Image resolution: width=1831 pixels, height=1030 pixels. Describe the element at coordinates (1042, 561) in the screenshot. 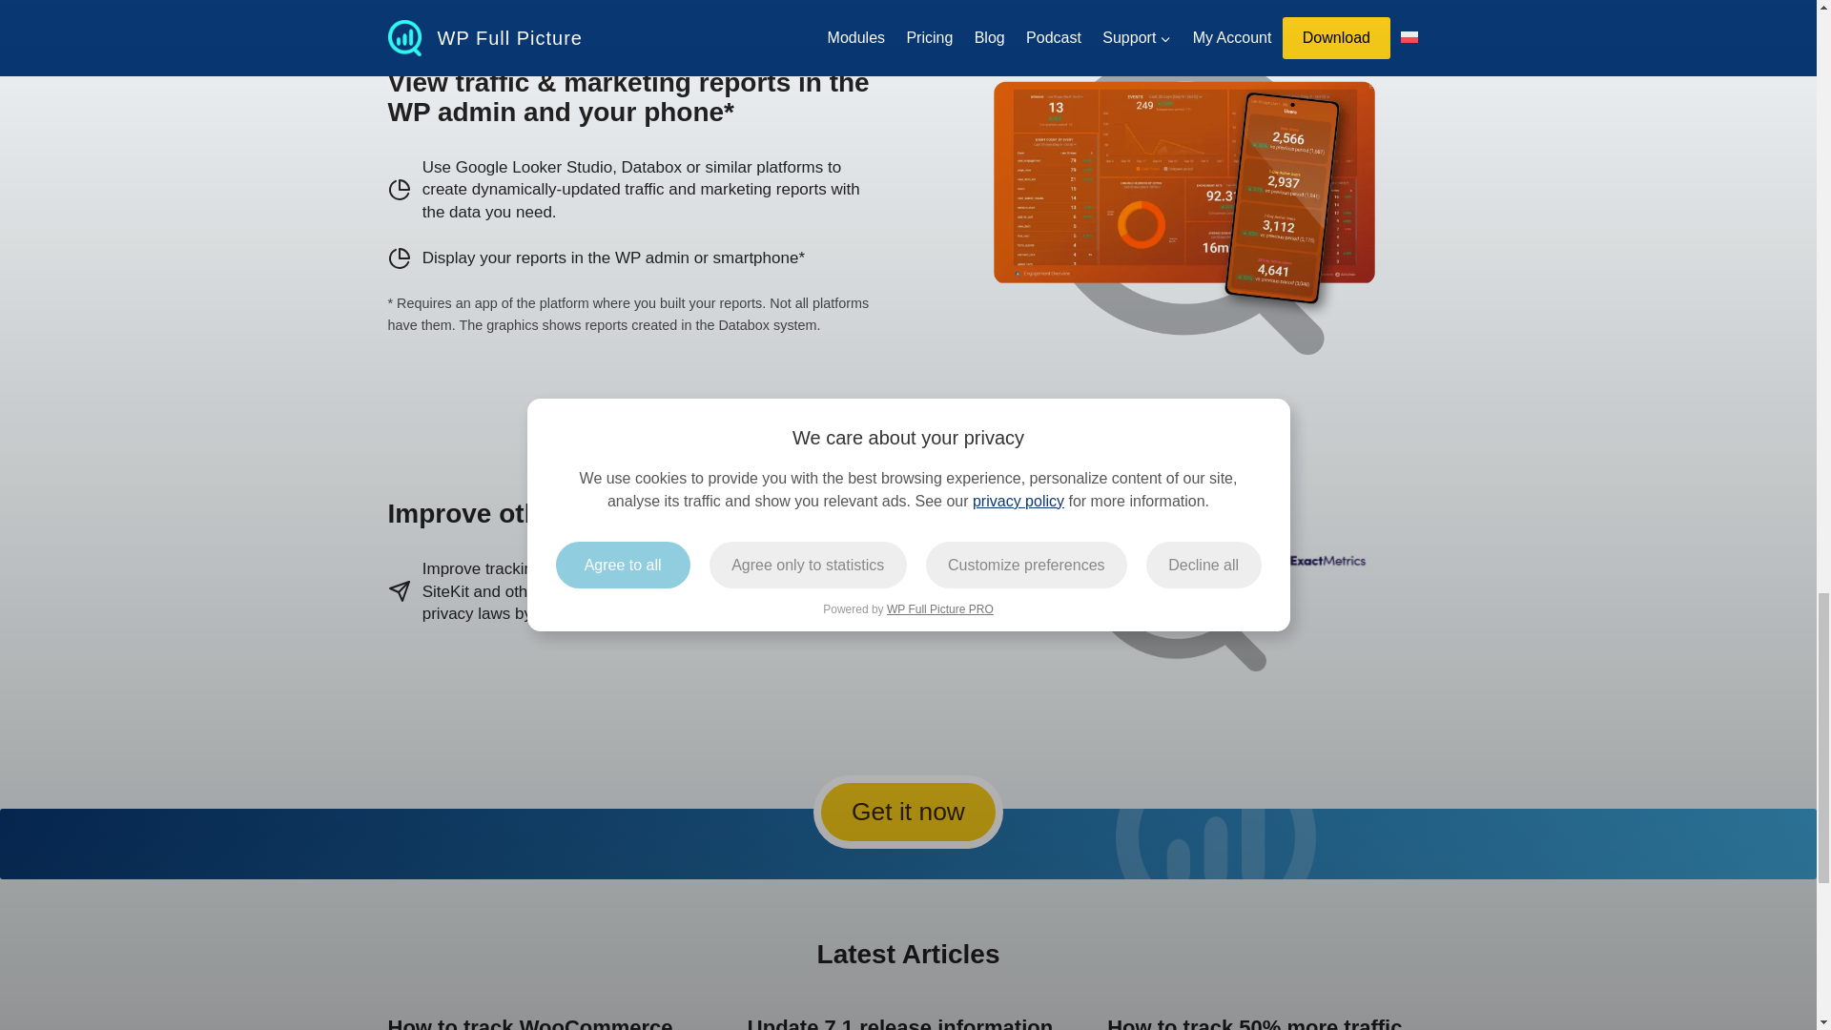

I see `Home 9` at that location.